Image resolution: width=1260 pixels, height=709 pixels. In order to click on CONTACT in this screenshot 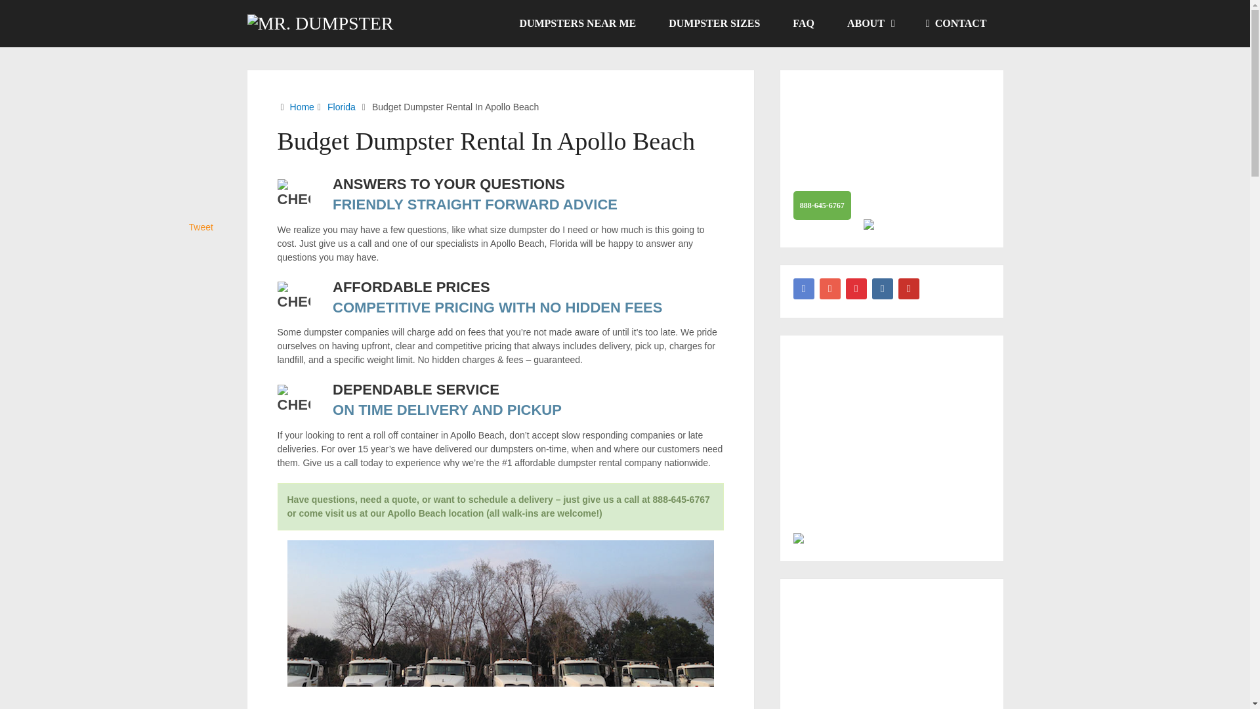, I will do `click(956, 24)`.